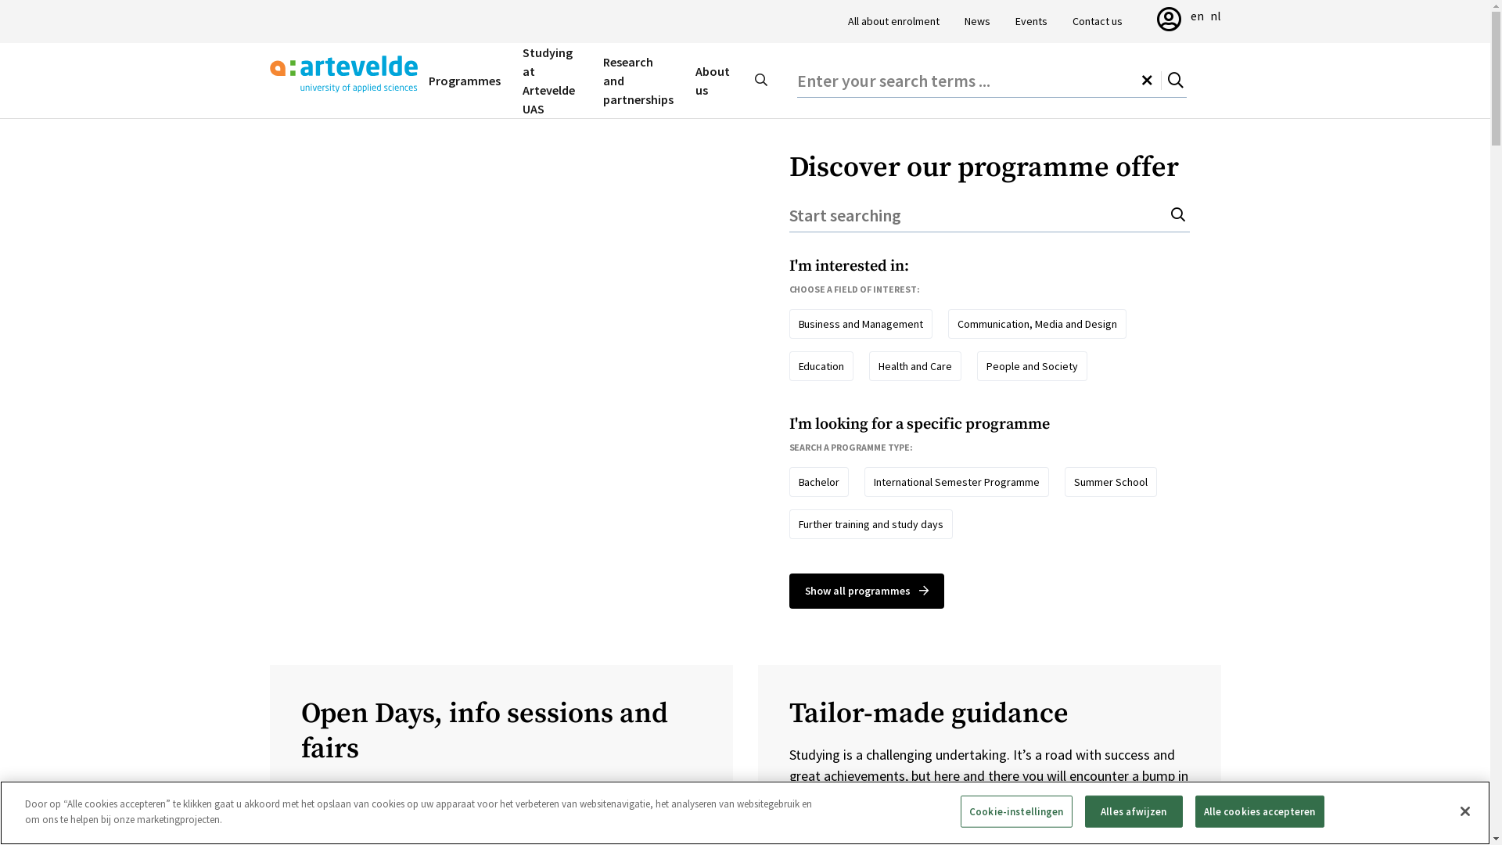 This screenshot has height=845, width=1502. What do you see at coordinates (871, 524) in the screenshot?
I see `Further training and study days` at bounding box center [871, 524].